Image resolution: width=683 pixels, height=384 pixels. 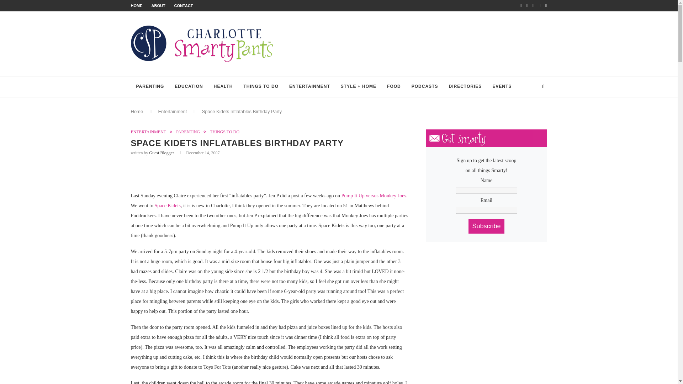 I want to click on ABOUT, so click(x=158, y=5).